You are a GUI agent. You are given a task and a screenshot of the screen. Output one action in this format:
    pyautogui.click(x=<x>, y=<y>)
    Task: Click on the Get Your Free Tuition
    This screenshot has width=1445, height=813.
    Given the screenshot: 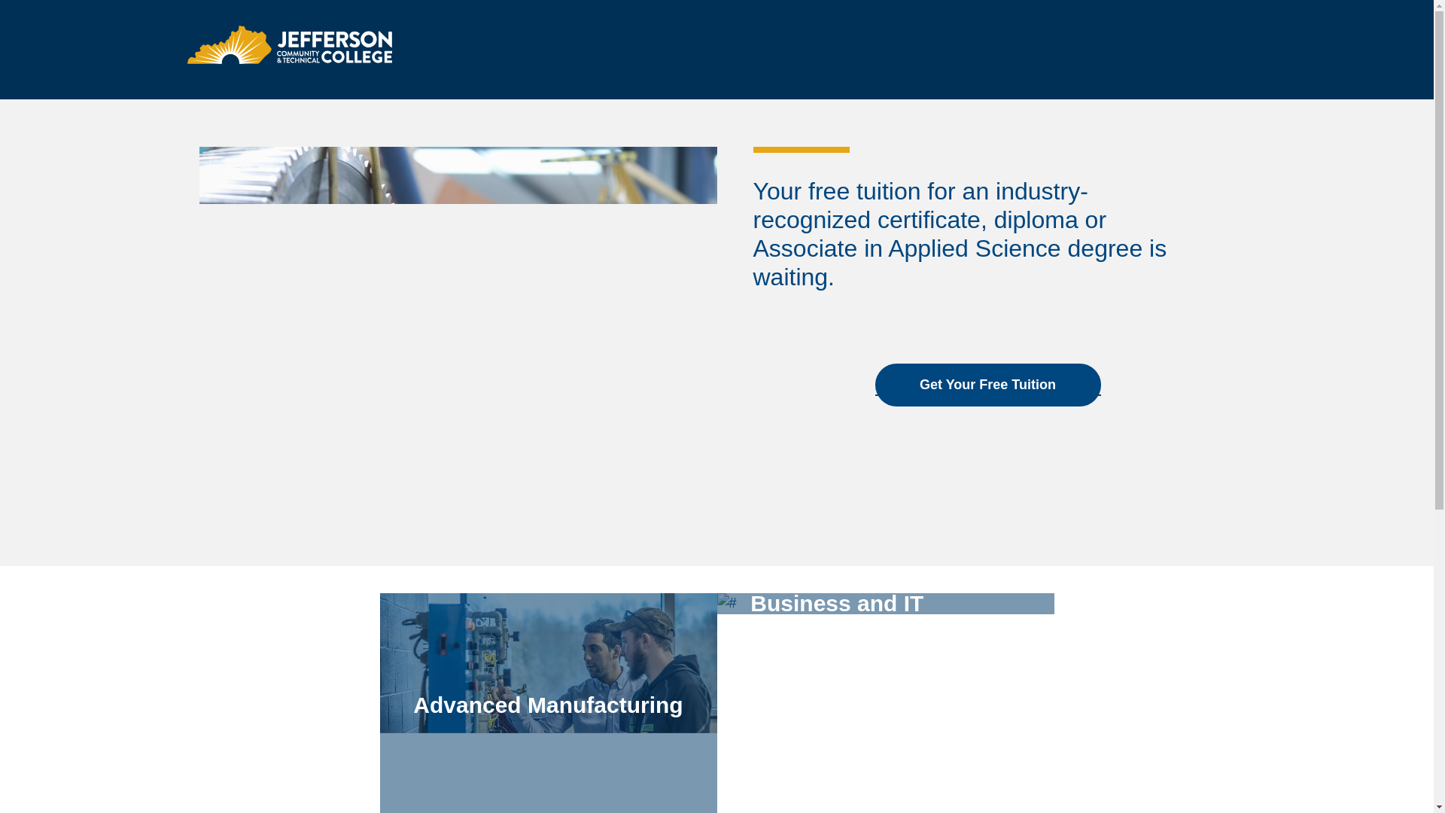 What is the action you would take?
    pyautogui.click(x=987, y=381)
    